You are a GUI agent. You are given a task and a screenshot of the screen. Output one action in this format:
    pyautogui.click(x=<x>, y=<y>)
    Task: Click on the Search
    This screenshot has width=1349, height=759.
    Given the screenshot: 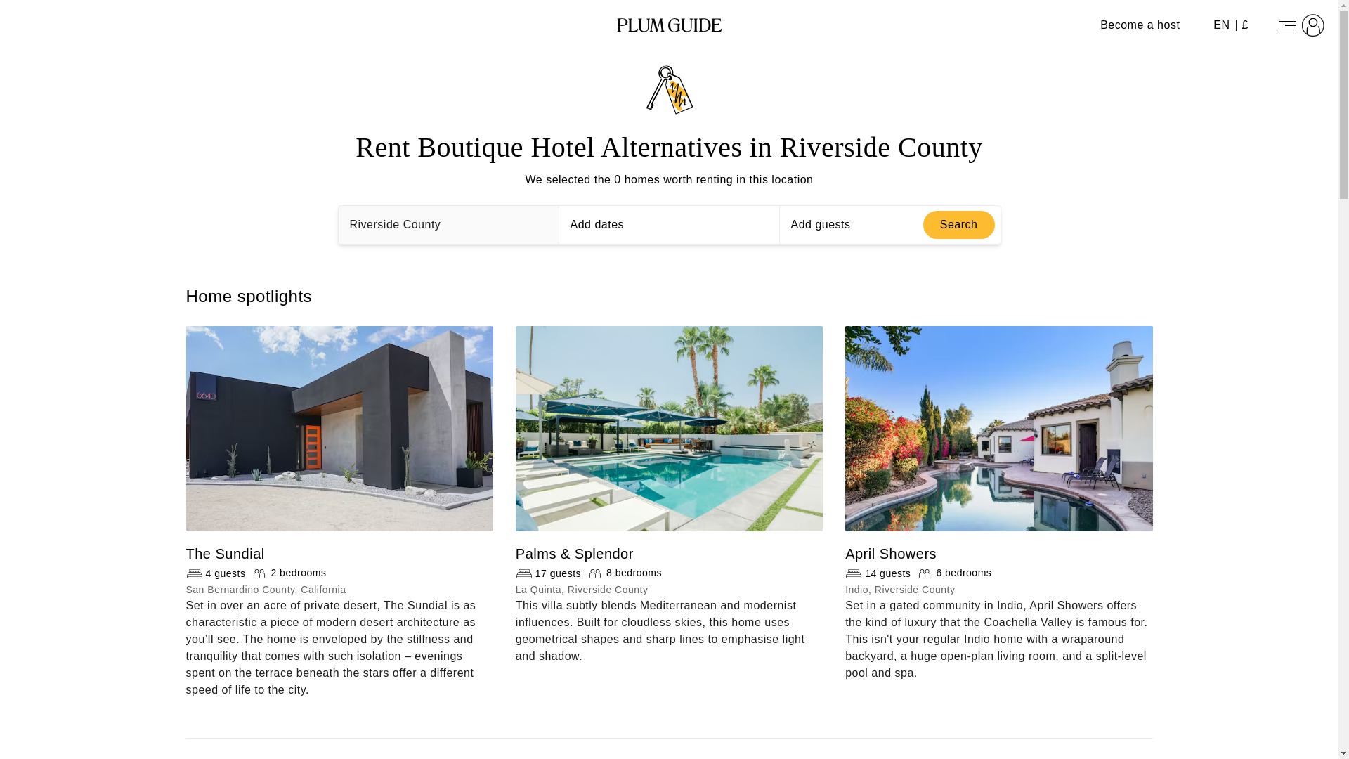 What is the action you would take?
    pyautogui.click(x=958, y=225)
    